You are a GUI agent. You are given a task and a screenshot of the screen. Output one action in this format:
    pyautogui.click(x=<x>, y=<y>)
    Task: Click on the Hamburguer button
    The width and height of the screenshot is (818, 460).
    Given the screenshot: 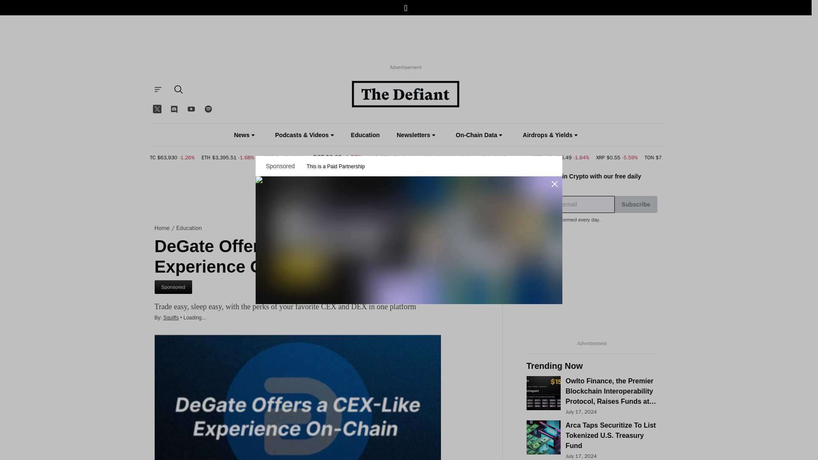 What is the action you would take?
    pyautogui.click(x=157, y=89)
    